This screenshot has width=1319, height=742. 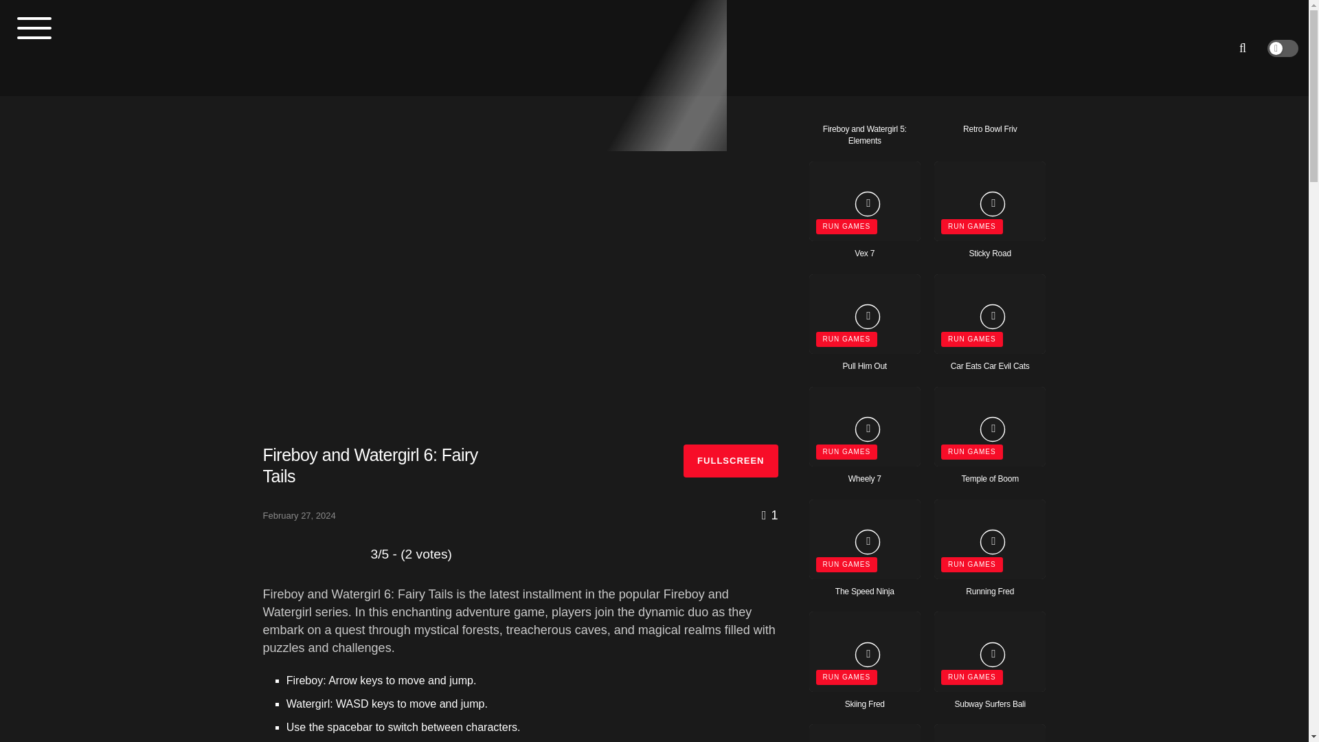 I want to click on February 27, 2024, so click(x=298, y=515).